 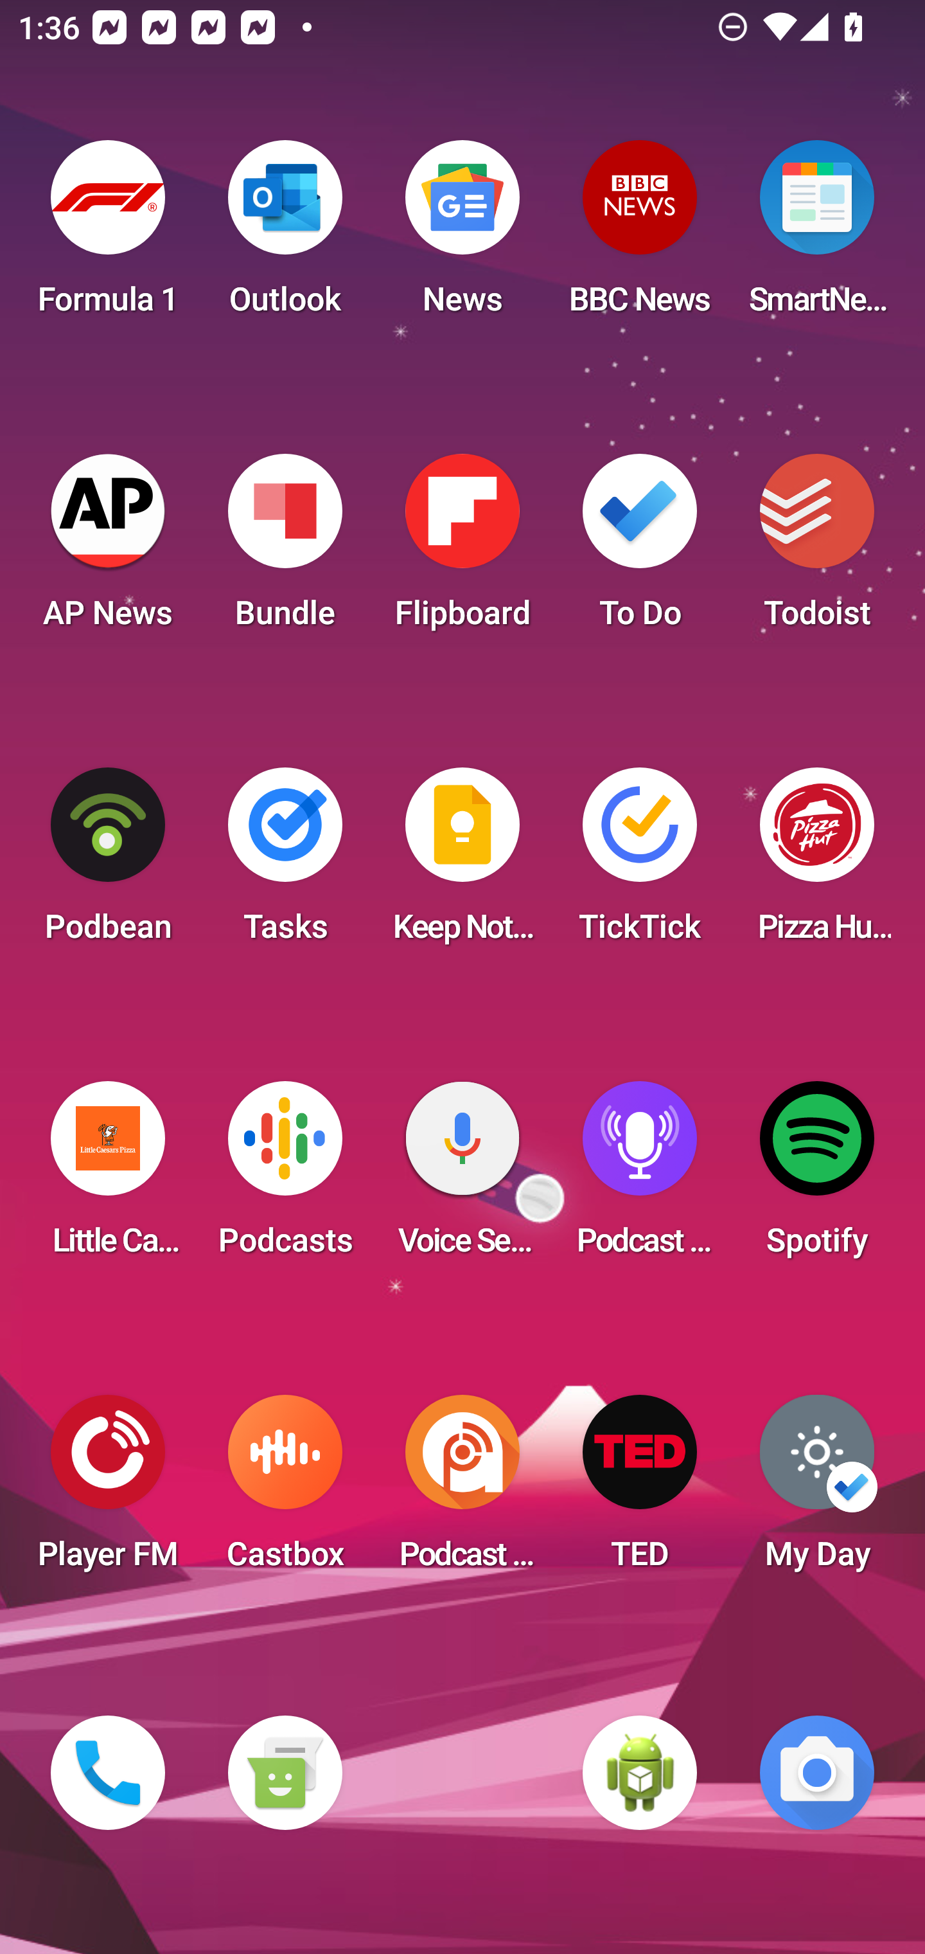 What do you see at coordinates (285, 1773) in the screenshot?
I see `Messaging` at bounding box center [285, 1773].